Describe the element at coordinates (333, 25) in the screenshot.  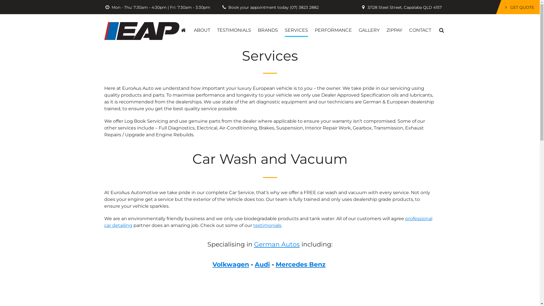
I see `PERFORMANCE` at that location.